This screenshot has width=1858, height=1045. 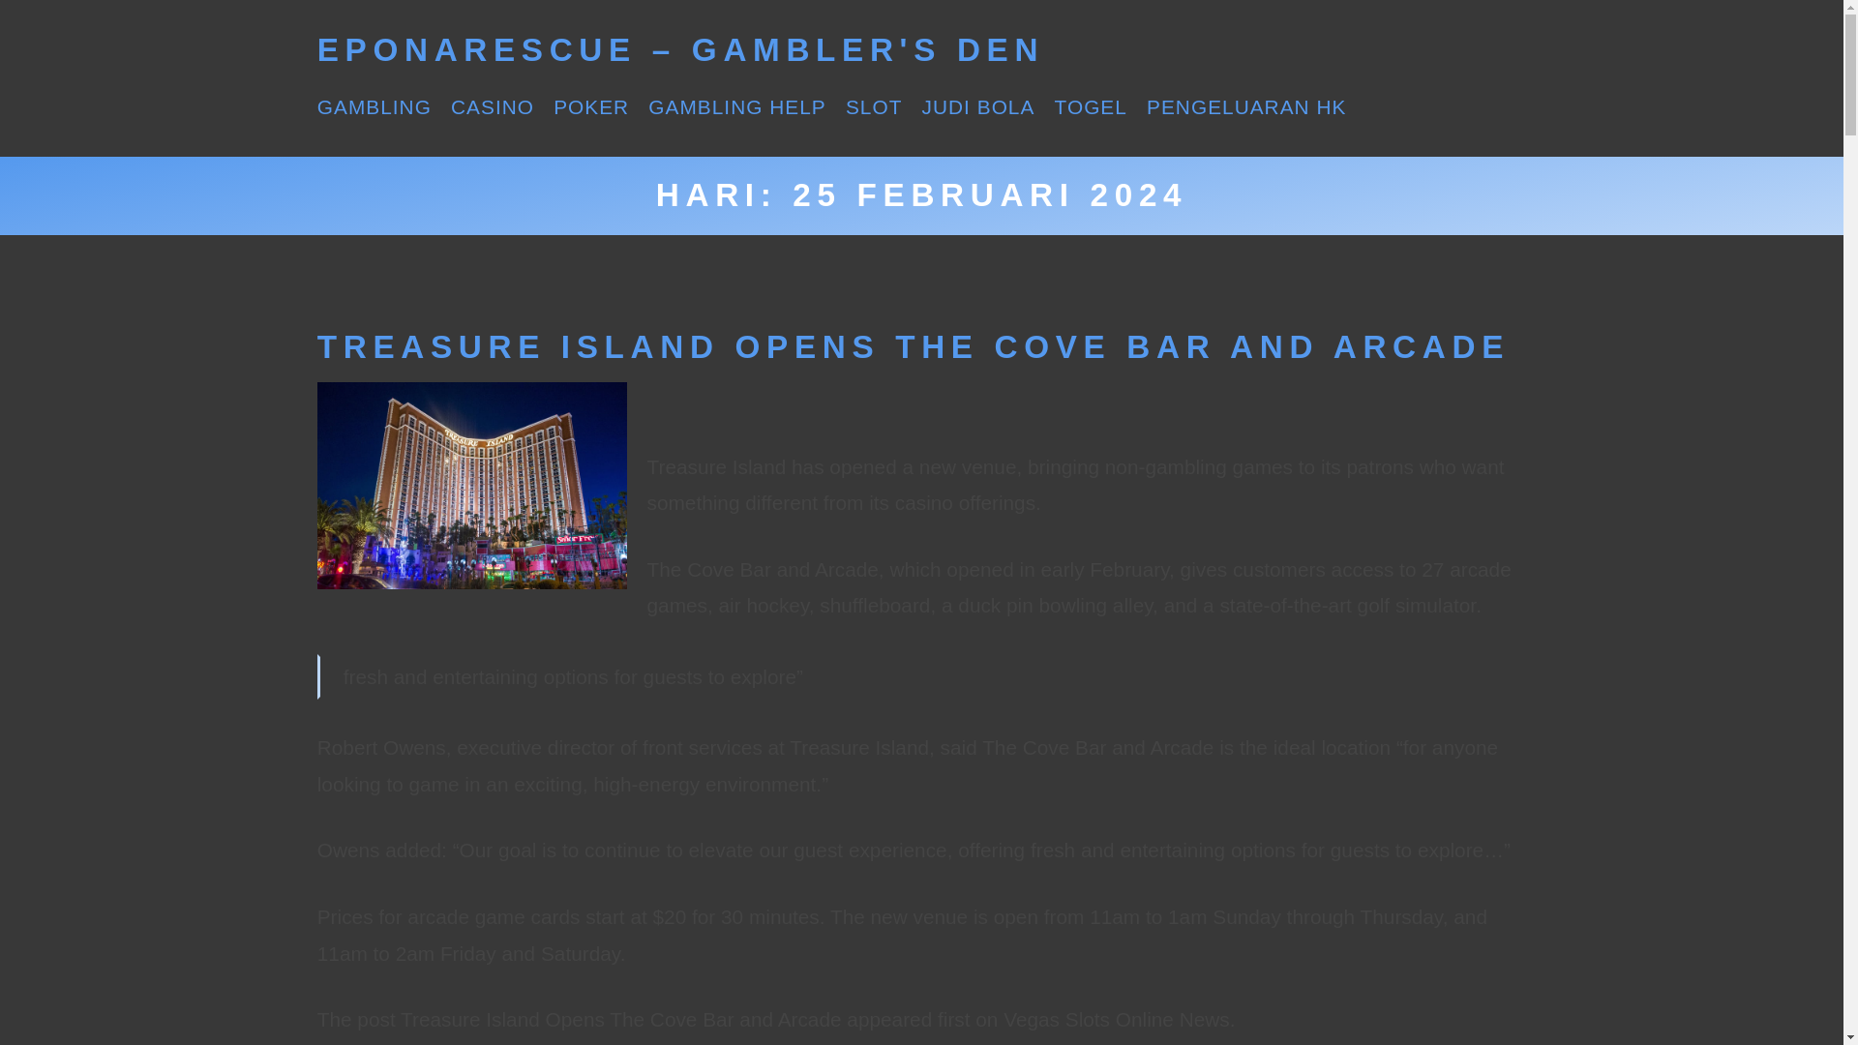 I want to click on JUDI BOLA, so click(x=977, y=106).